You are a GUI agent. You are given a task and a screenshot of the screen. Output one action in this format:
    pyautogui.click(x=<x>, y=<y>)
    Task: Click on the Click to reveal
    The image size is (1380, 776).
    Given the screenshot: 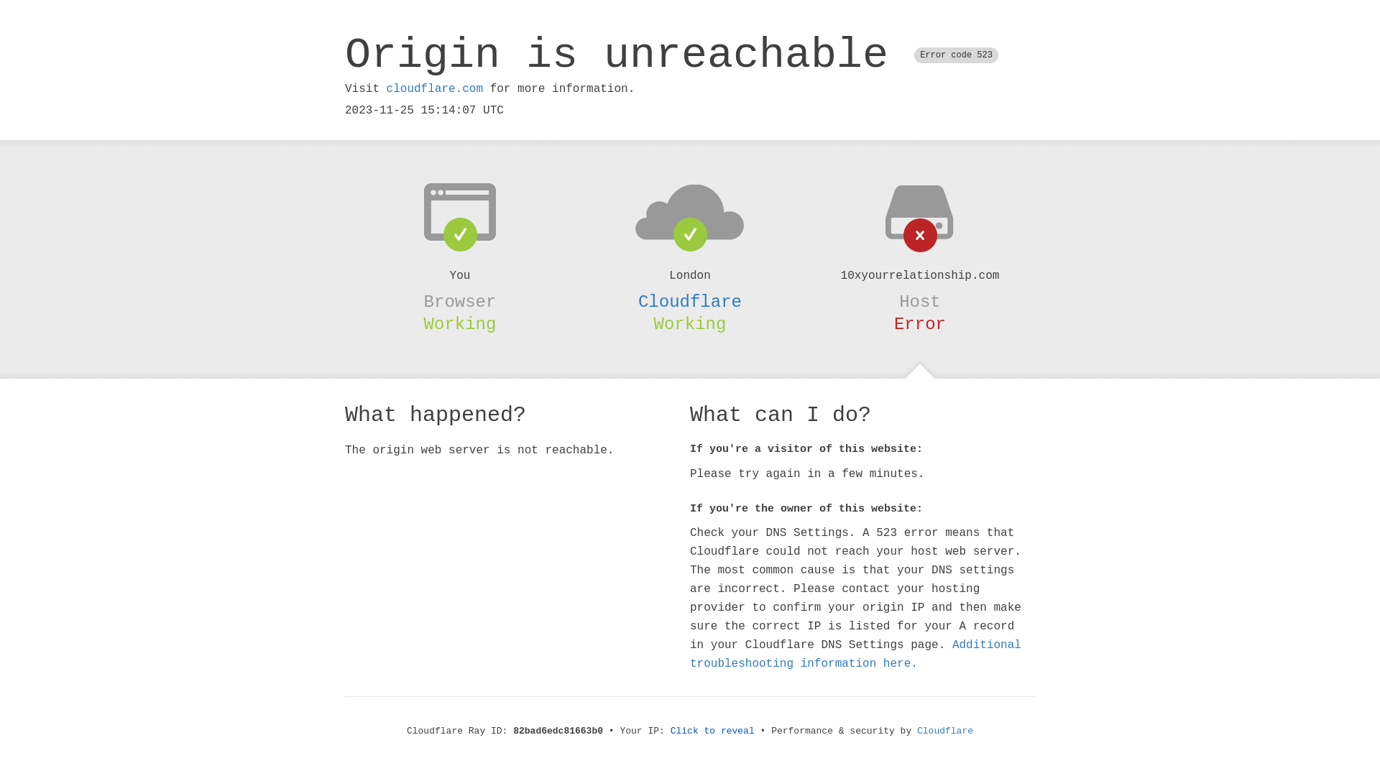 What is the action you would take?
    pyautogui.click(x=713, y=731)
    